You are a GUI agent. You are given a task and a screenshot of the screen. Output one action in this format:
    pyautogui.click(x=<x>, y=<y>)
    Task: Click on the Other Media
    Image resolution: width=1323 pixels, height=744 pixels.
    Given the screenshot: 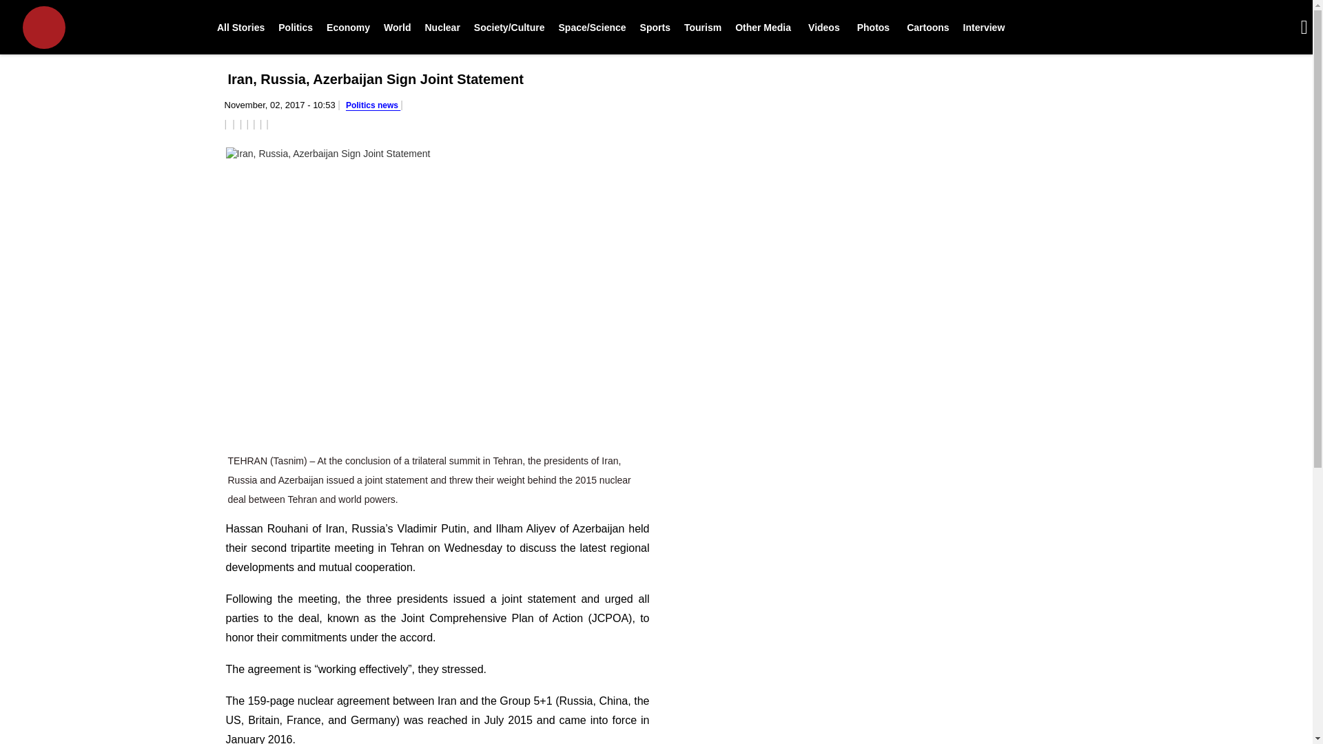 What is the action you would take?
    pyautogui.click(x=763, y=28)
    